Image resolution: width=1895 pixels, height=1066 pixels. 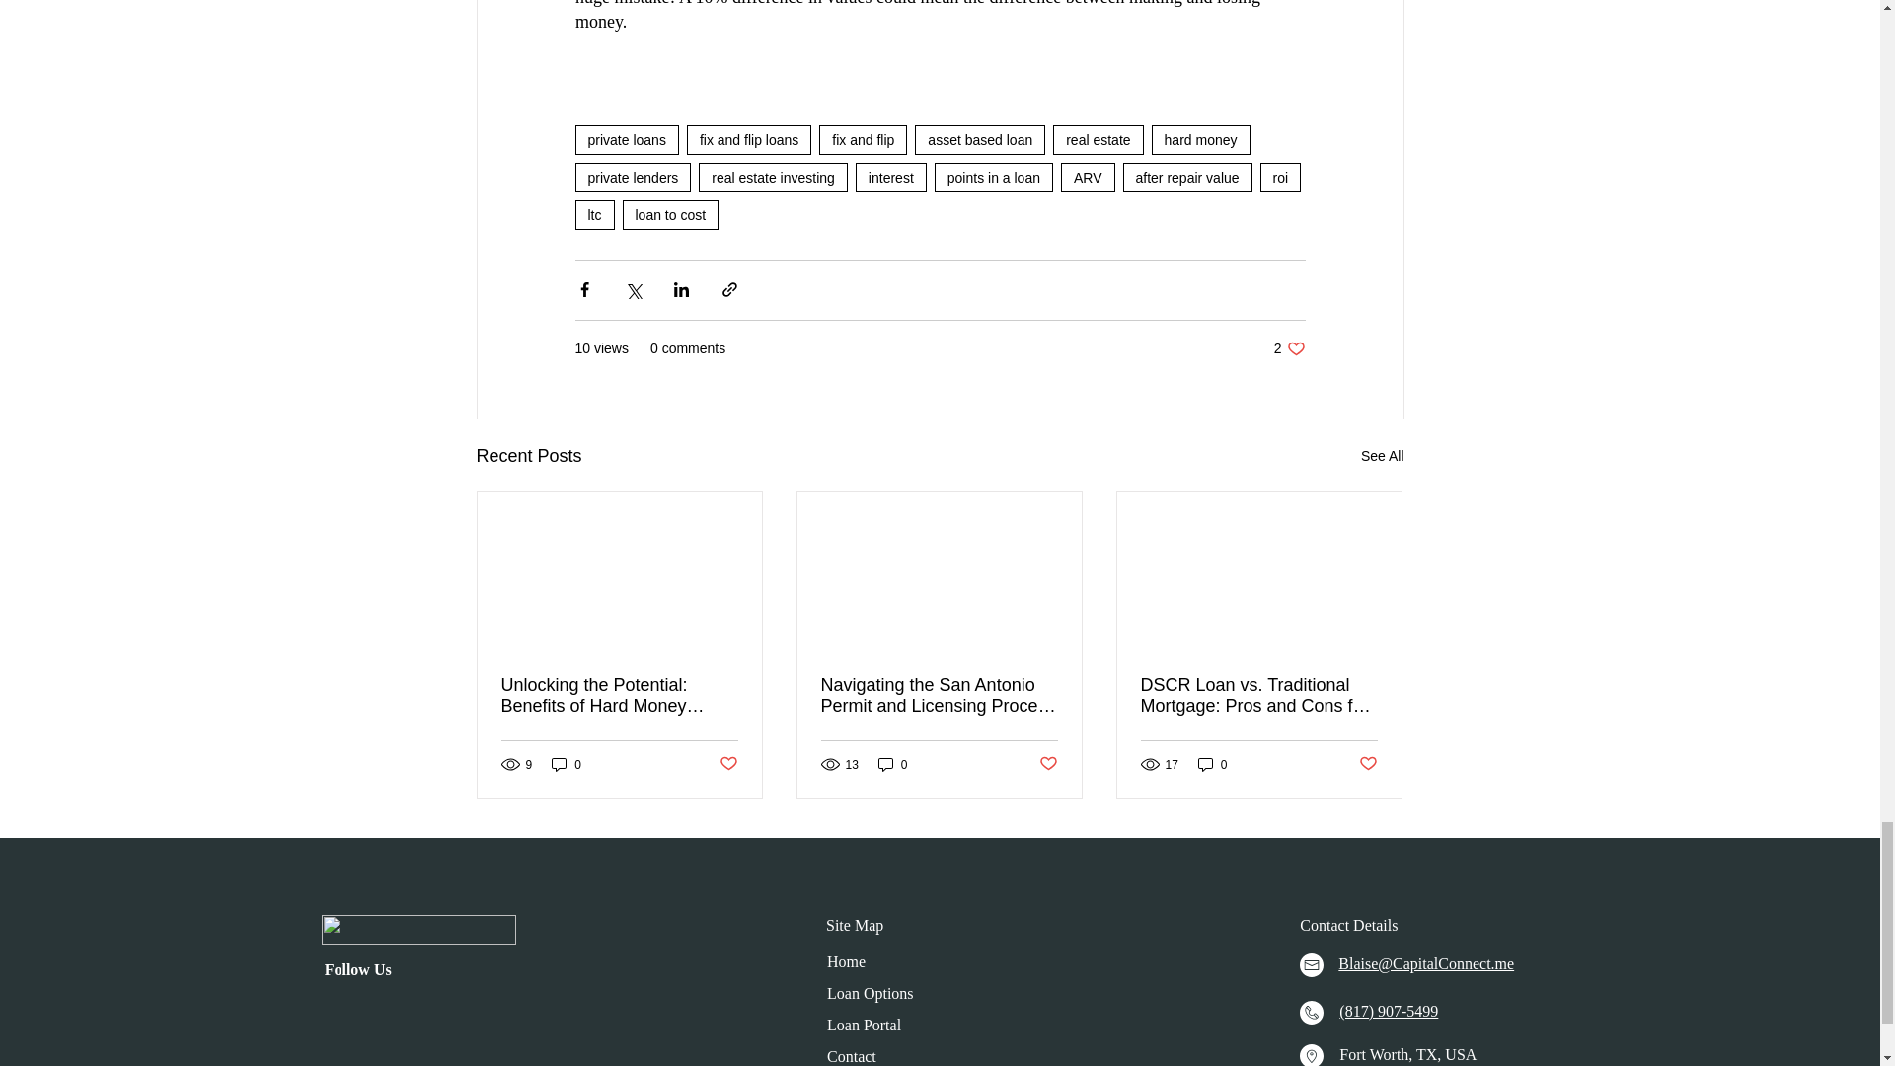 I want to click on fix and flip loans, so click(x=748, y=140).